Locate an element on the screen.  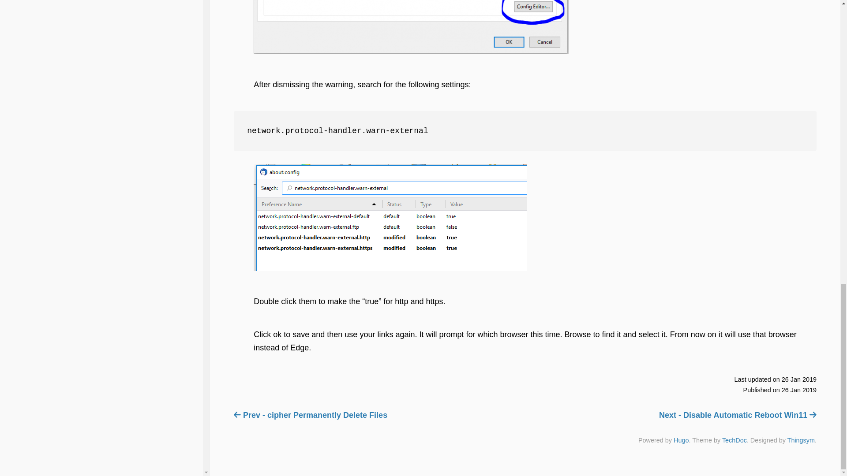
Next - Disable Automatic Reboot Win11 is located at coordinates (738, 415).